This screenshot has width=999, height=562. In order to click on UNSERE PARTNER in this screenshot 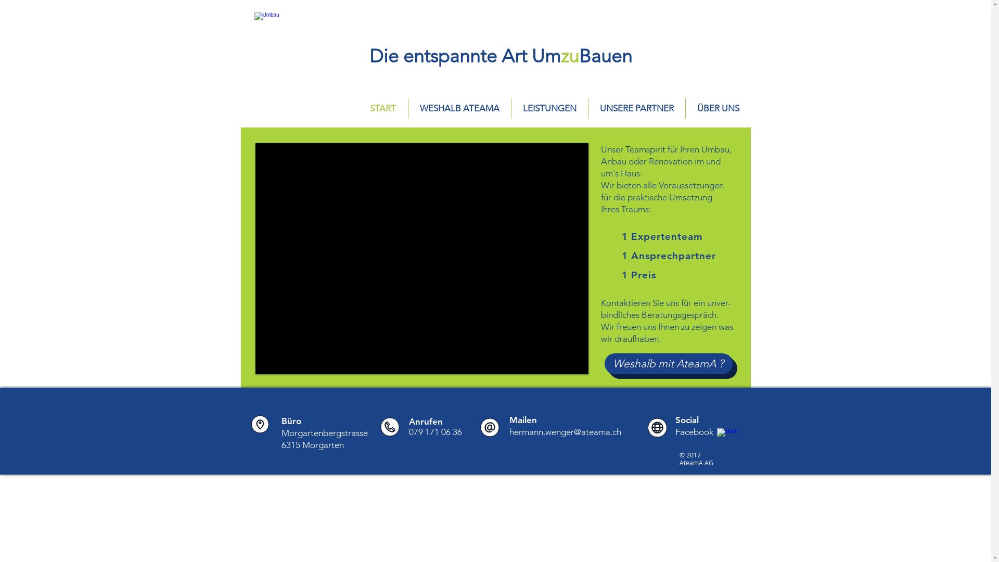, I will do `click(636, 108)`.